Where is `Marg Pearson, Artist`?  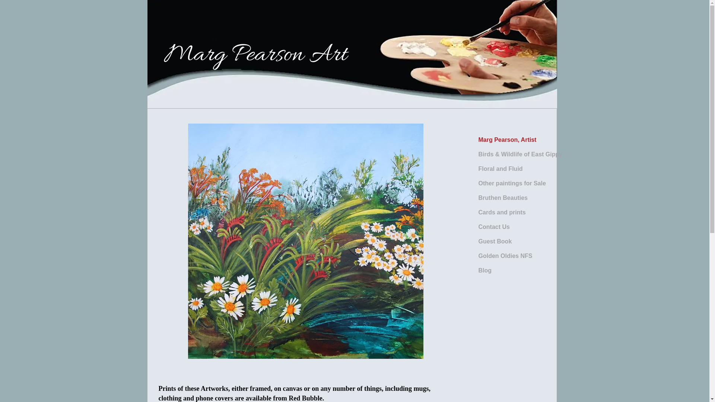
Marg Pearson, Artist is located at coordinates (507, 140).